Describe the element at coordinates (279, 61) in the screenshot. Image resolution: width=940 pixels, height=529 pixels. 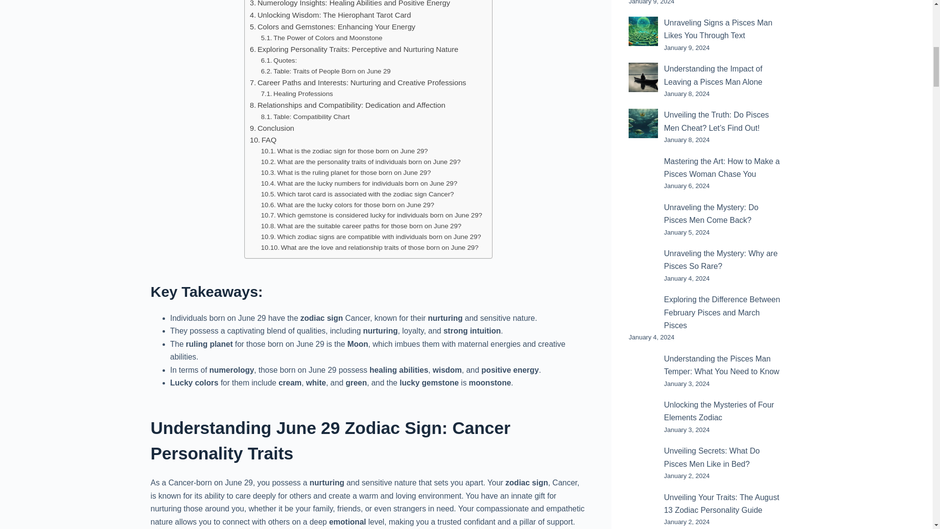
I see `Quotes:` at that location.